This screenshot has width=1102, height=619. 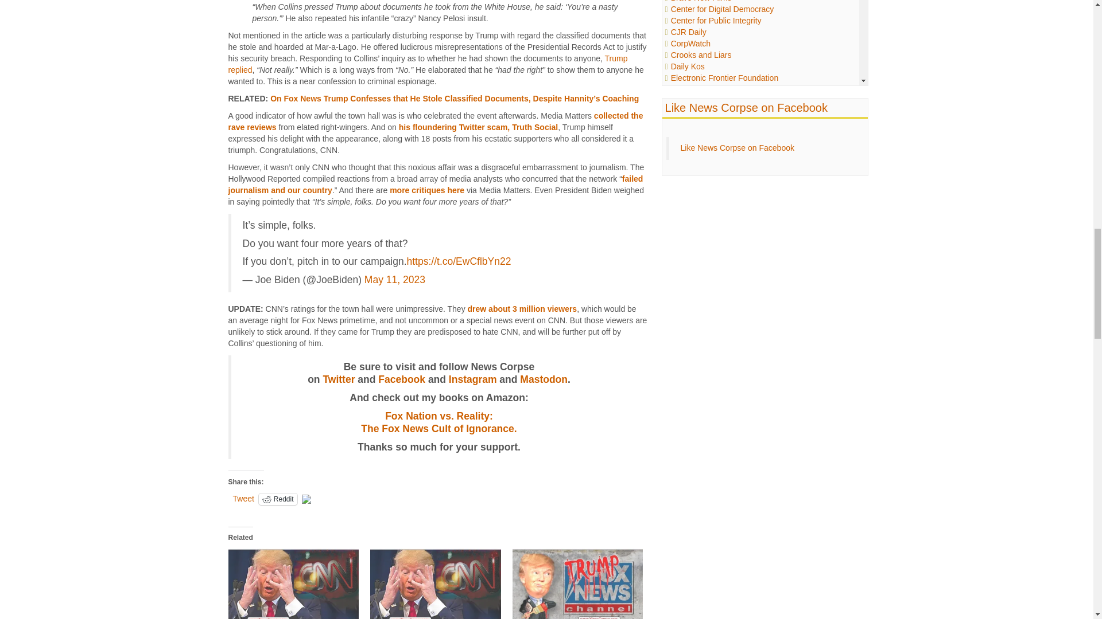 I want to click on his floundering Twitter scam, Truth Social, so click(x=478, y=127).